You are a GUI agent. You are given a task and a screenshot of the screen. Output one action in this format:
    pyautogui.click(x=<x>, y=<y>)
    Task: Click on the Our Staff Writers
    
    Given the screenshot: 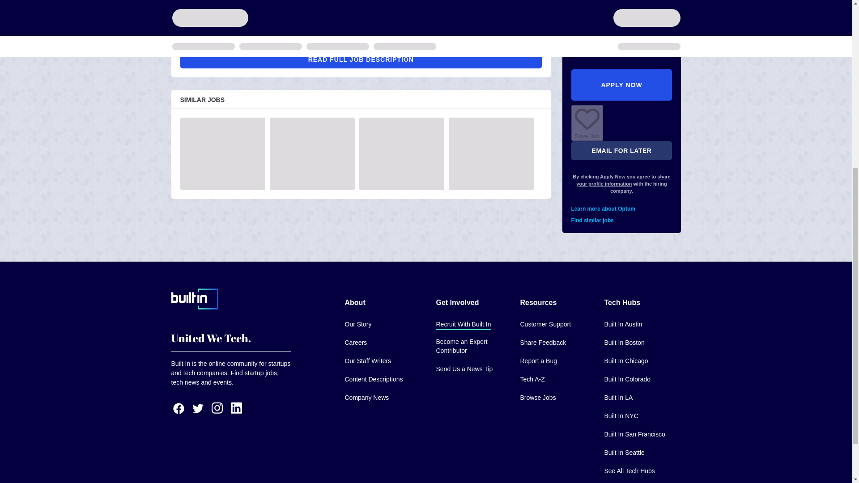 What is the action you would take?
    pyautogui.click(x=367, y=361)
    